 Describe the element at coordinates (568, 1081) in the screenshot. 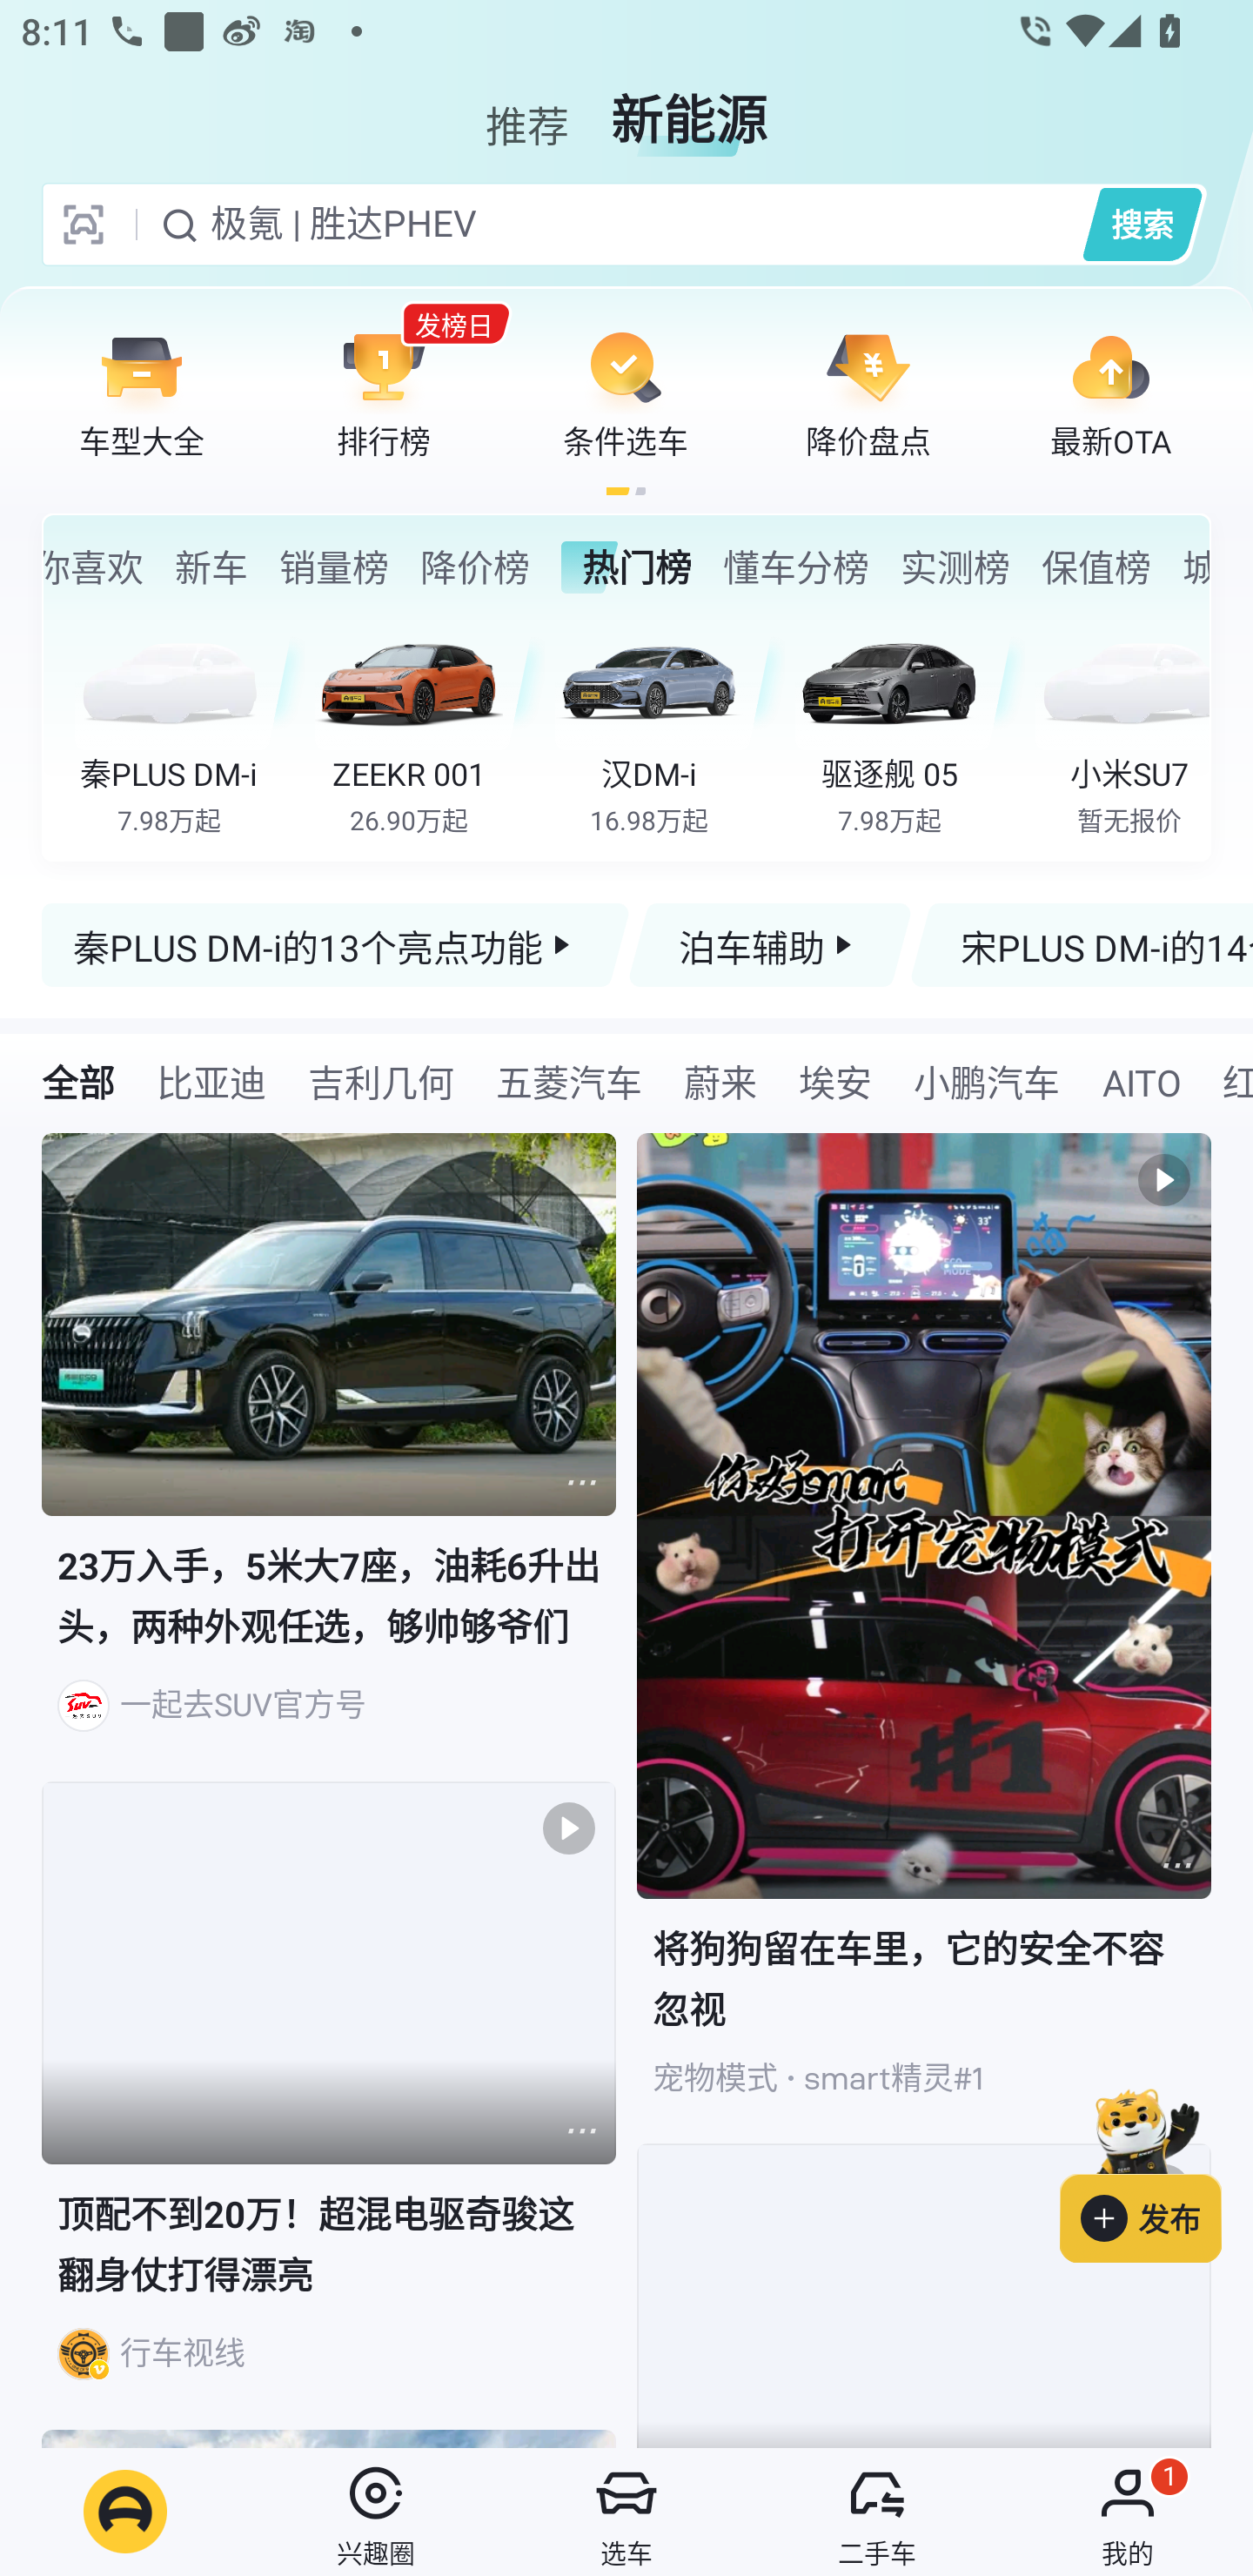

I see `五菱汽车` at that location.